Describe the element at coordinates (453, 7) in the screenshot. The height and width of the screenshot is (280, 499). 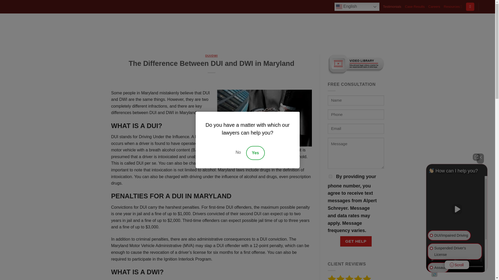
I see `Resources` at that location.